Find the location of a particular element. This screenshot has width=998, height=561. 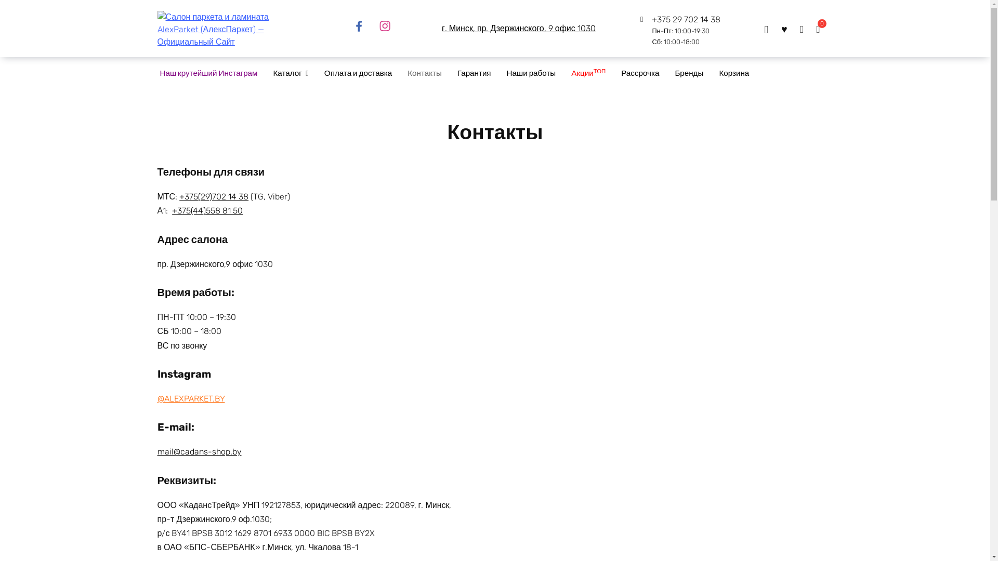

+375(44)558 81 50 is located at coordinates (207, 211).